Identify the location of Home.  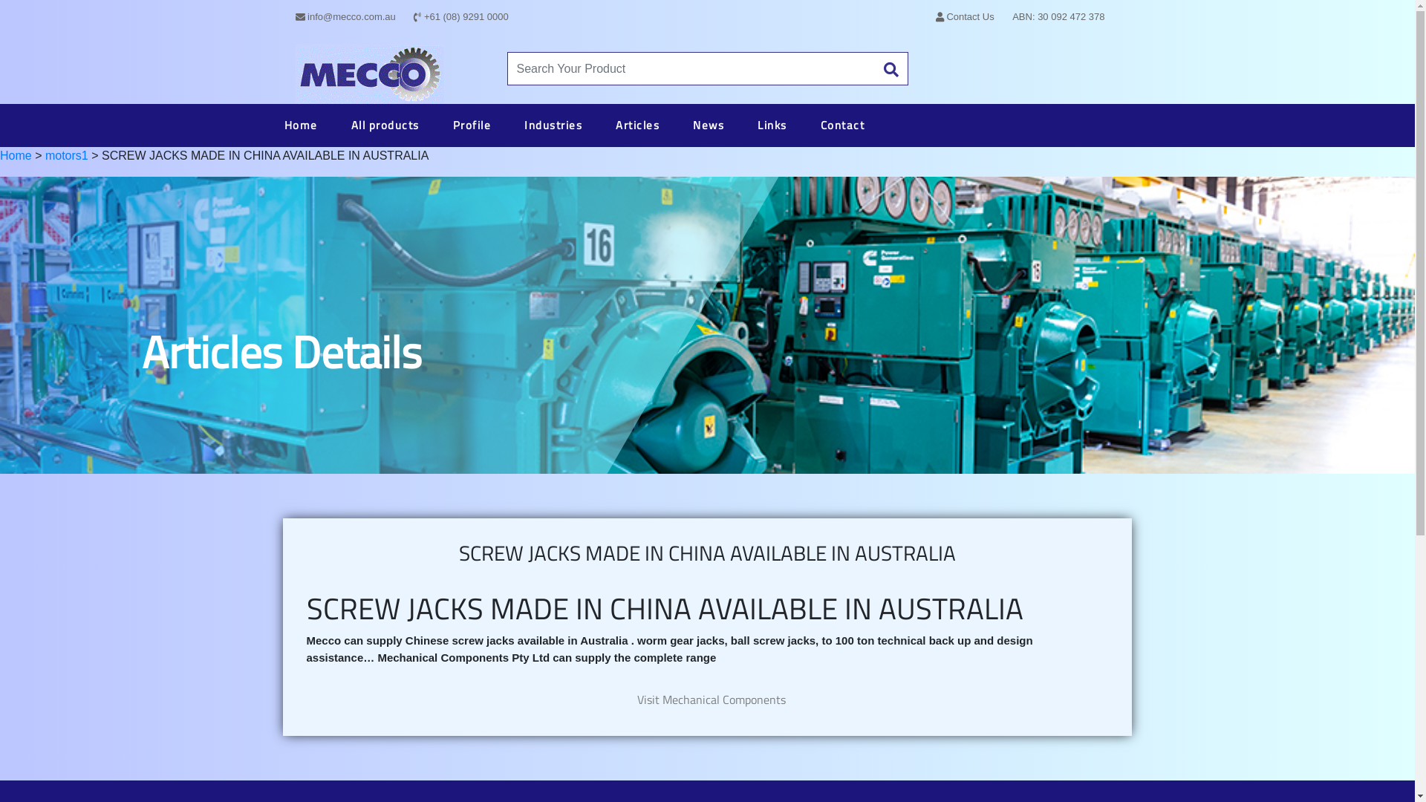
(16, 156).